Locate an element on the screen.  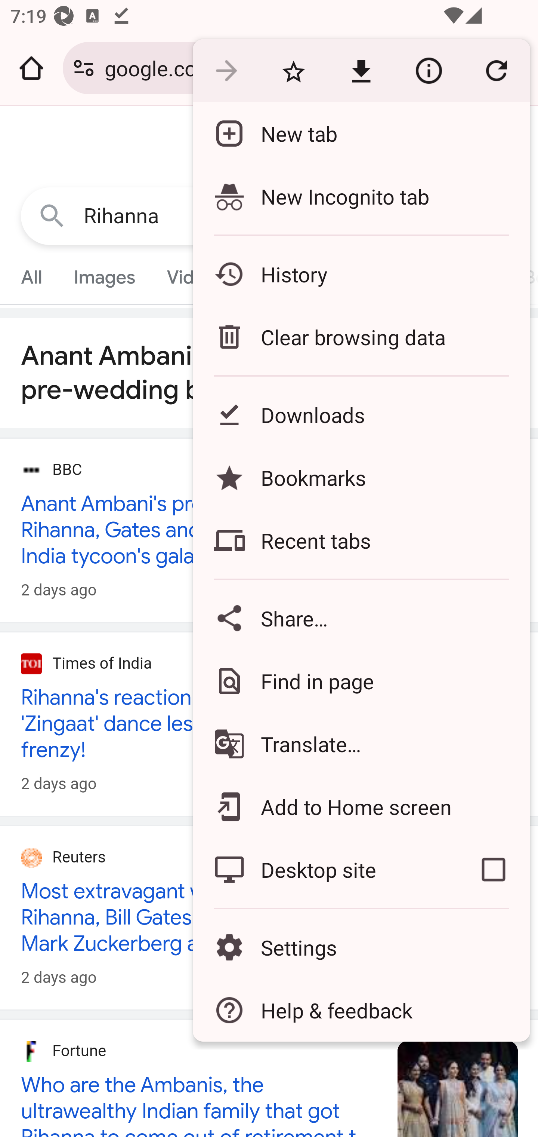
Refresh is located at coordinates (496, 71).